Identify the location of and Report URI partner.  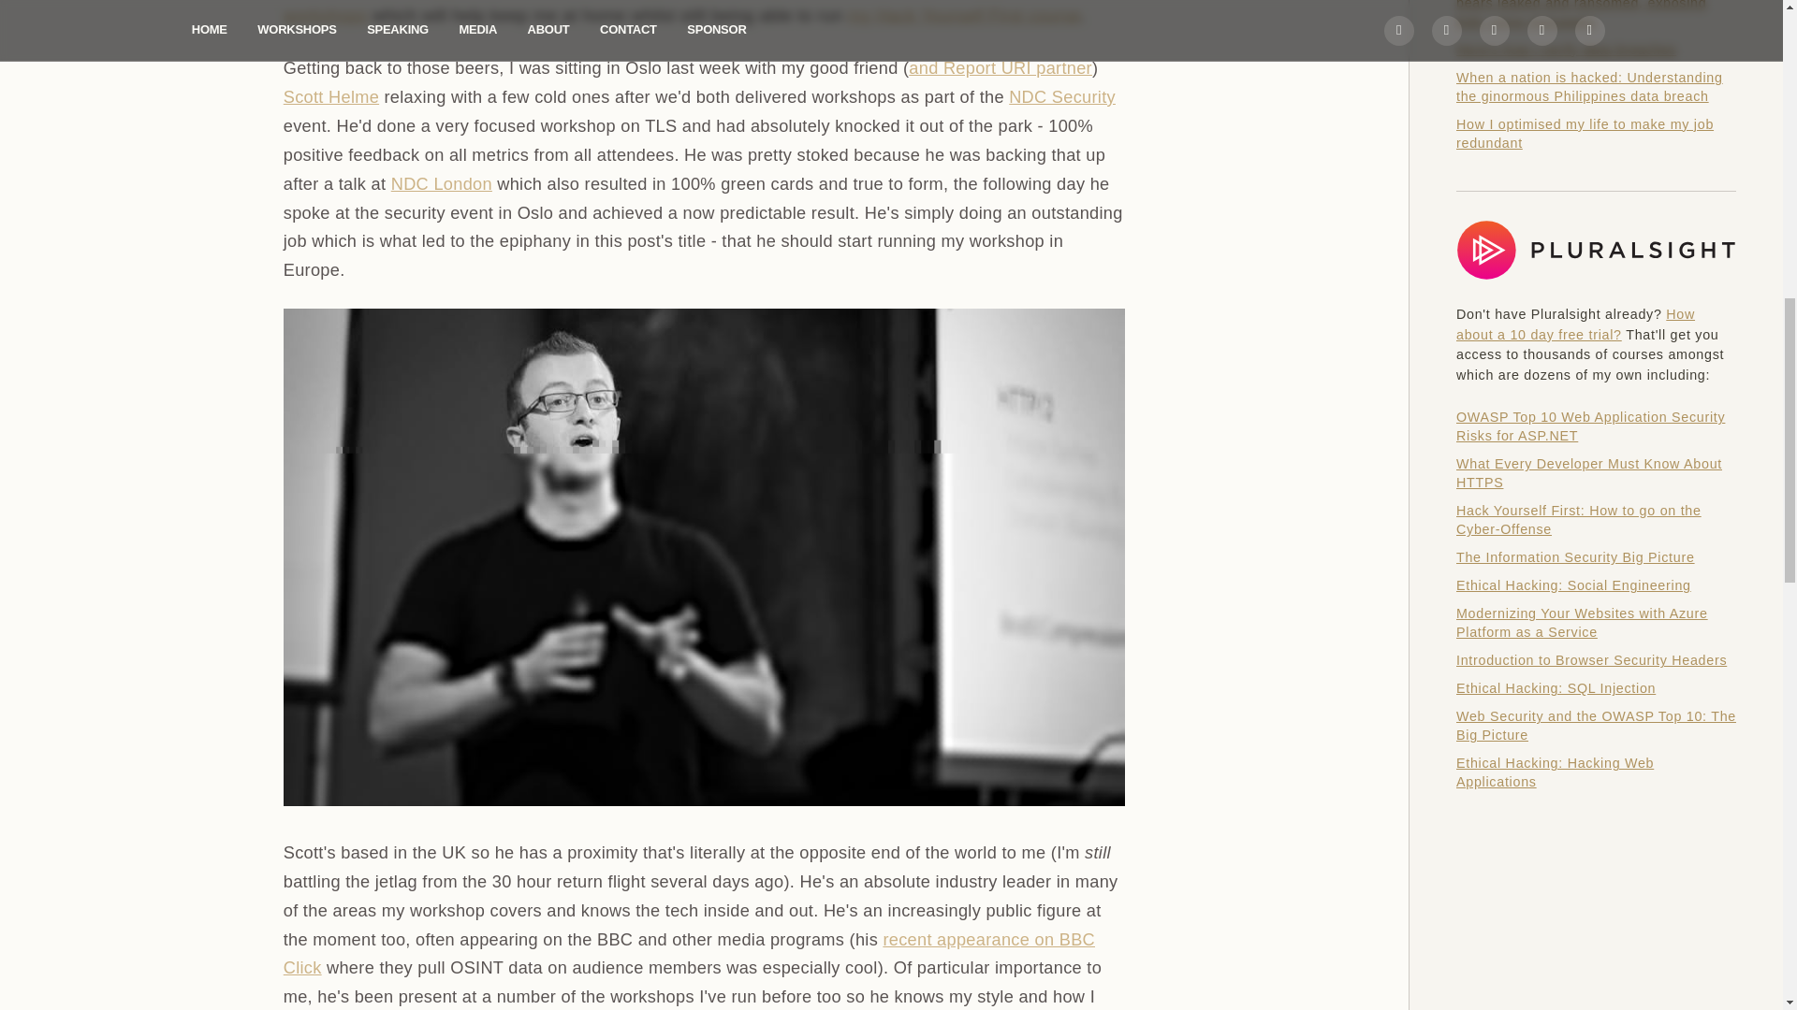
(1001, 67).